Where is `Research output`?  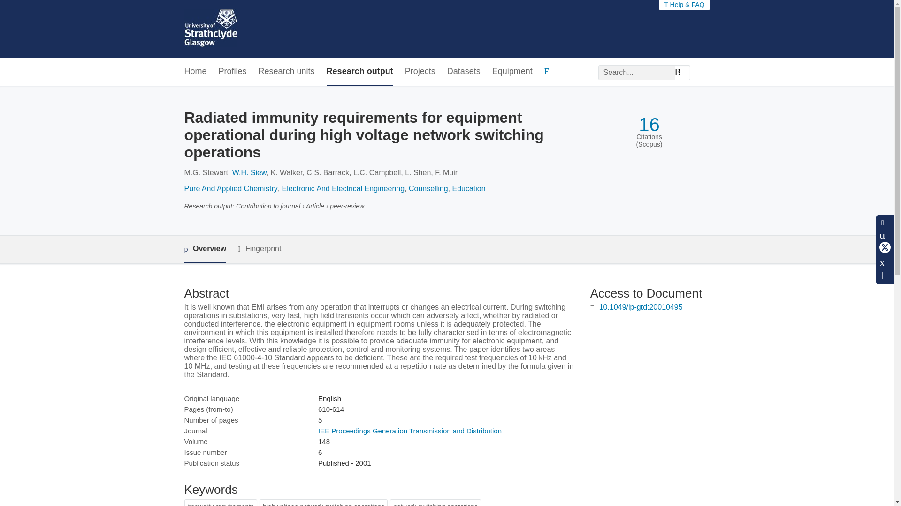 Research output is located at coordinates (359, 72).